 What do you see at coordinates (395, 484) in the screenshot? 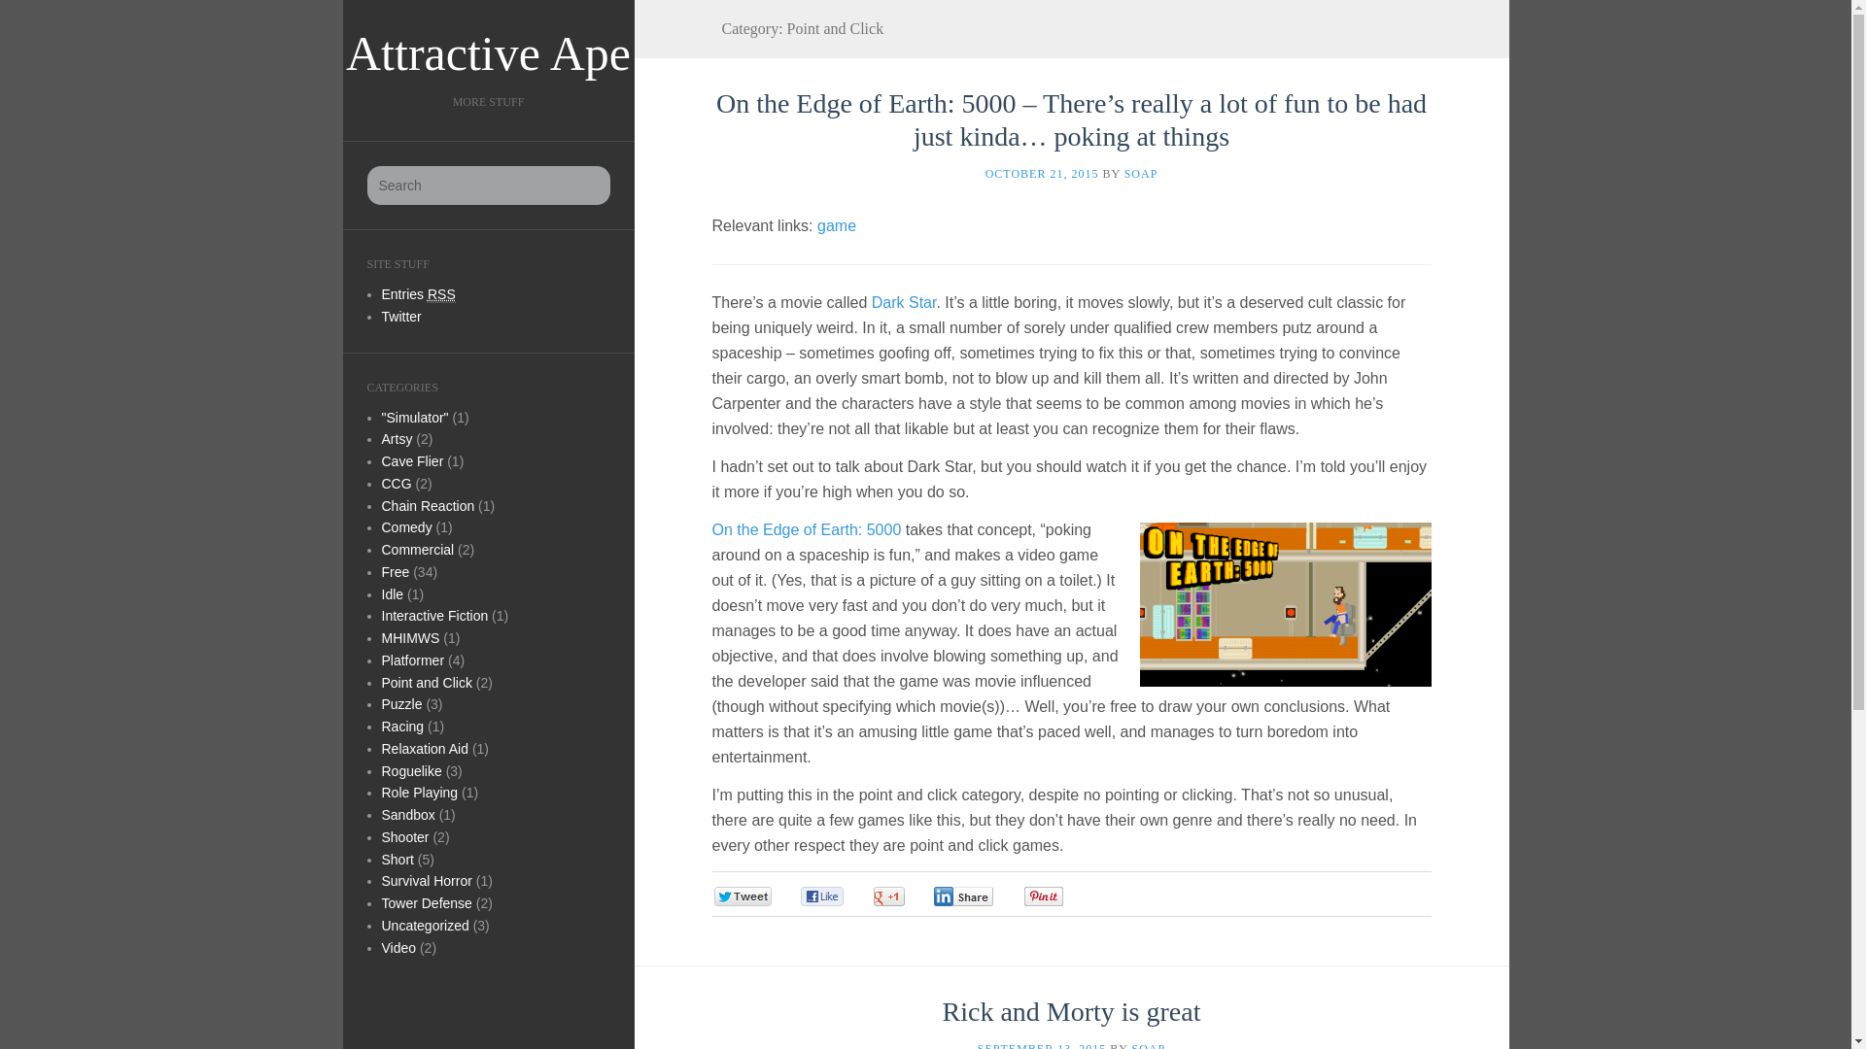
I see `CCG` at bounding box center [395, 484].